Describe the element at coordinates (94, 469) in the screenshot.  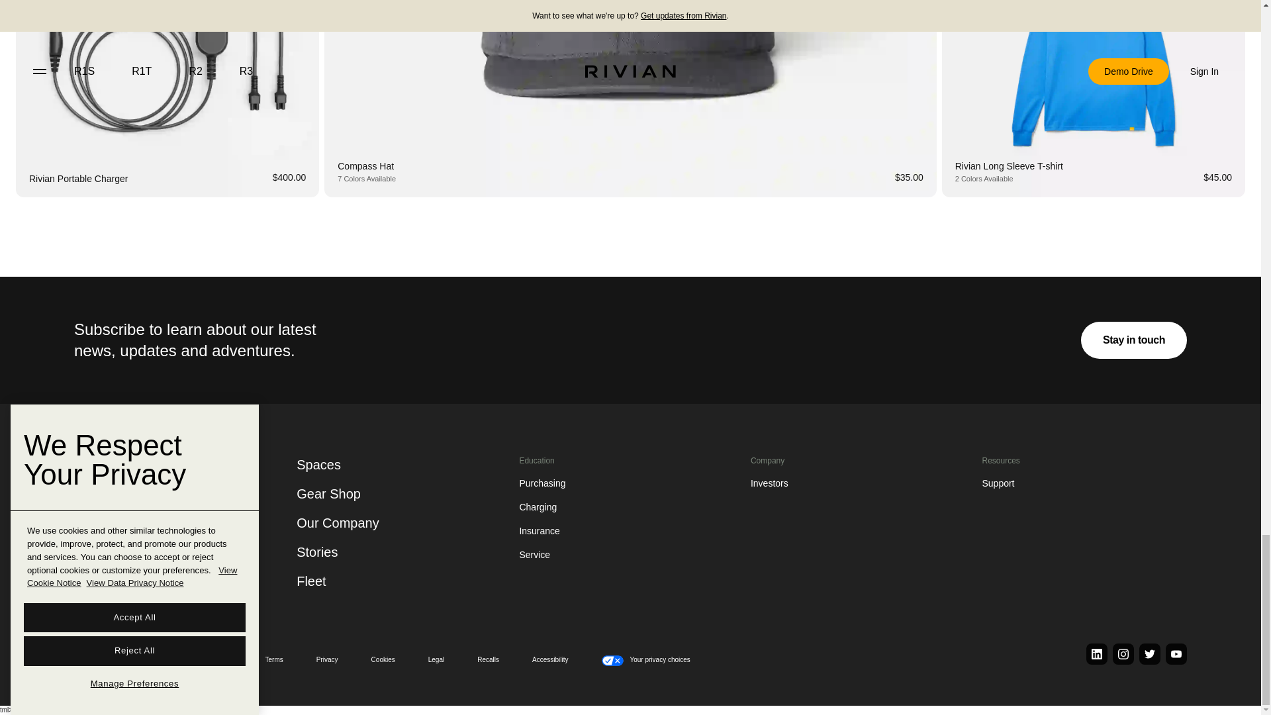
I see `R1T` at that location.